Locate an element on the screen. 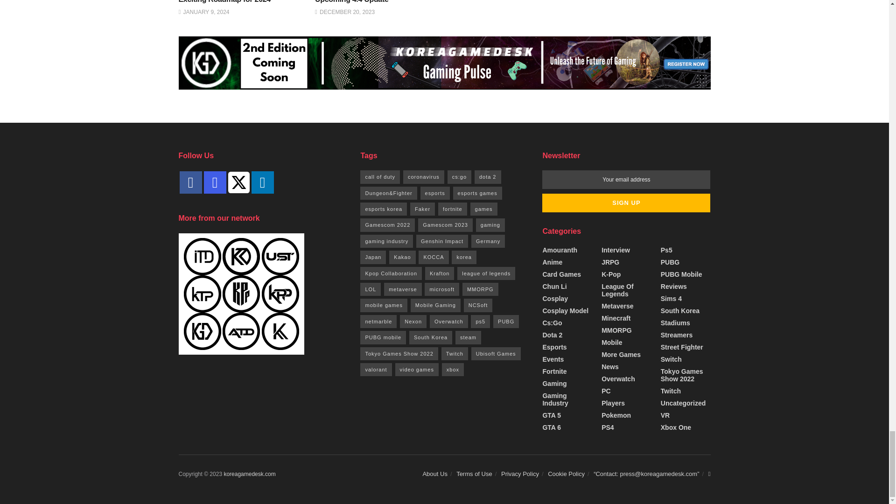 This screenshot has width=896, height=504. linkedin is located at coordinates (262, 182).